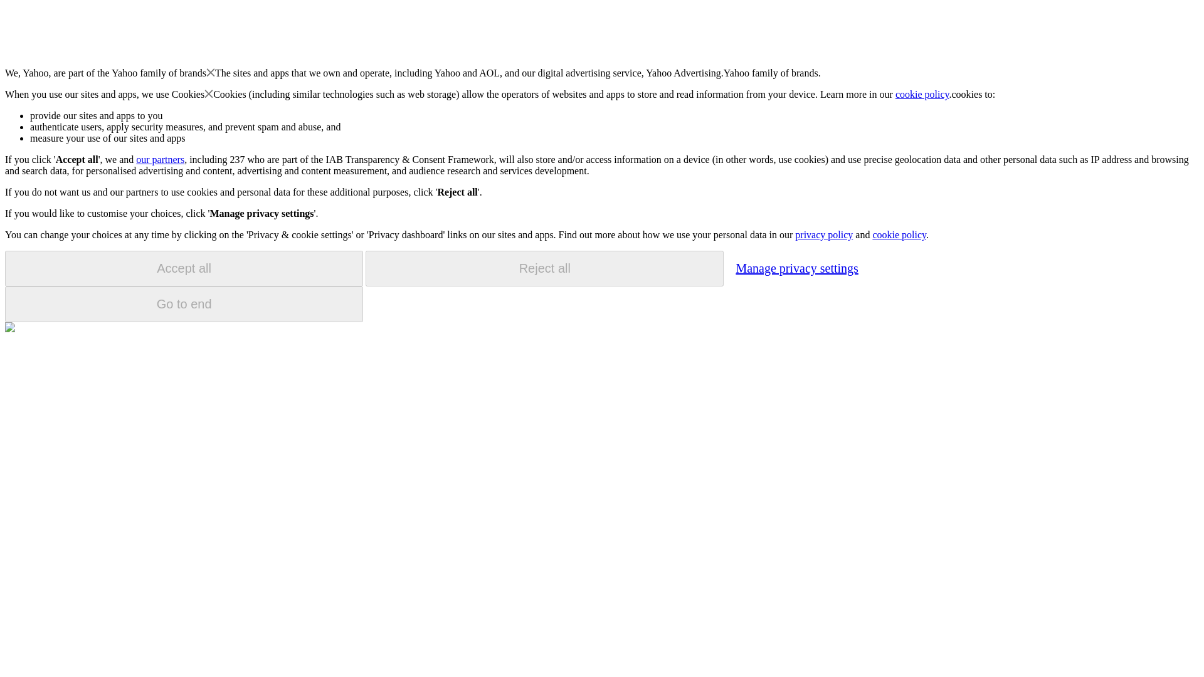 The width and height of the screenshot is (1204, 677). Describe the element at coordinates (899, 234) in the screenshot. I see `cookie policy` at that location.